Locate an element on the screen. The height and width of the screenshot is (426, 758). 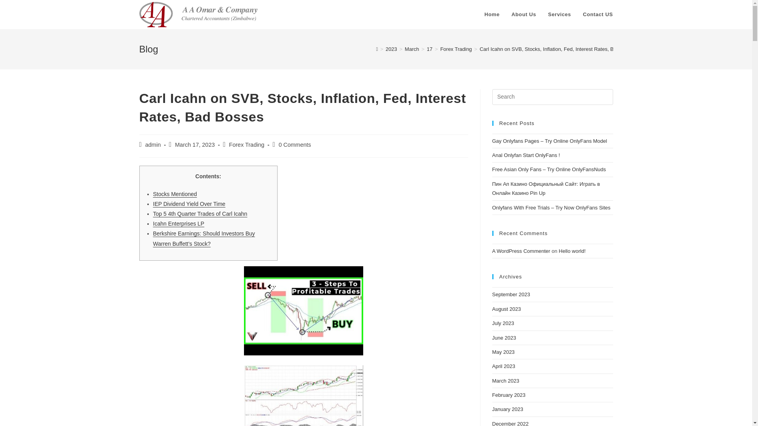
March is located at coordinates (412, 49).